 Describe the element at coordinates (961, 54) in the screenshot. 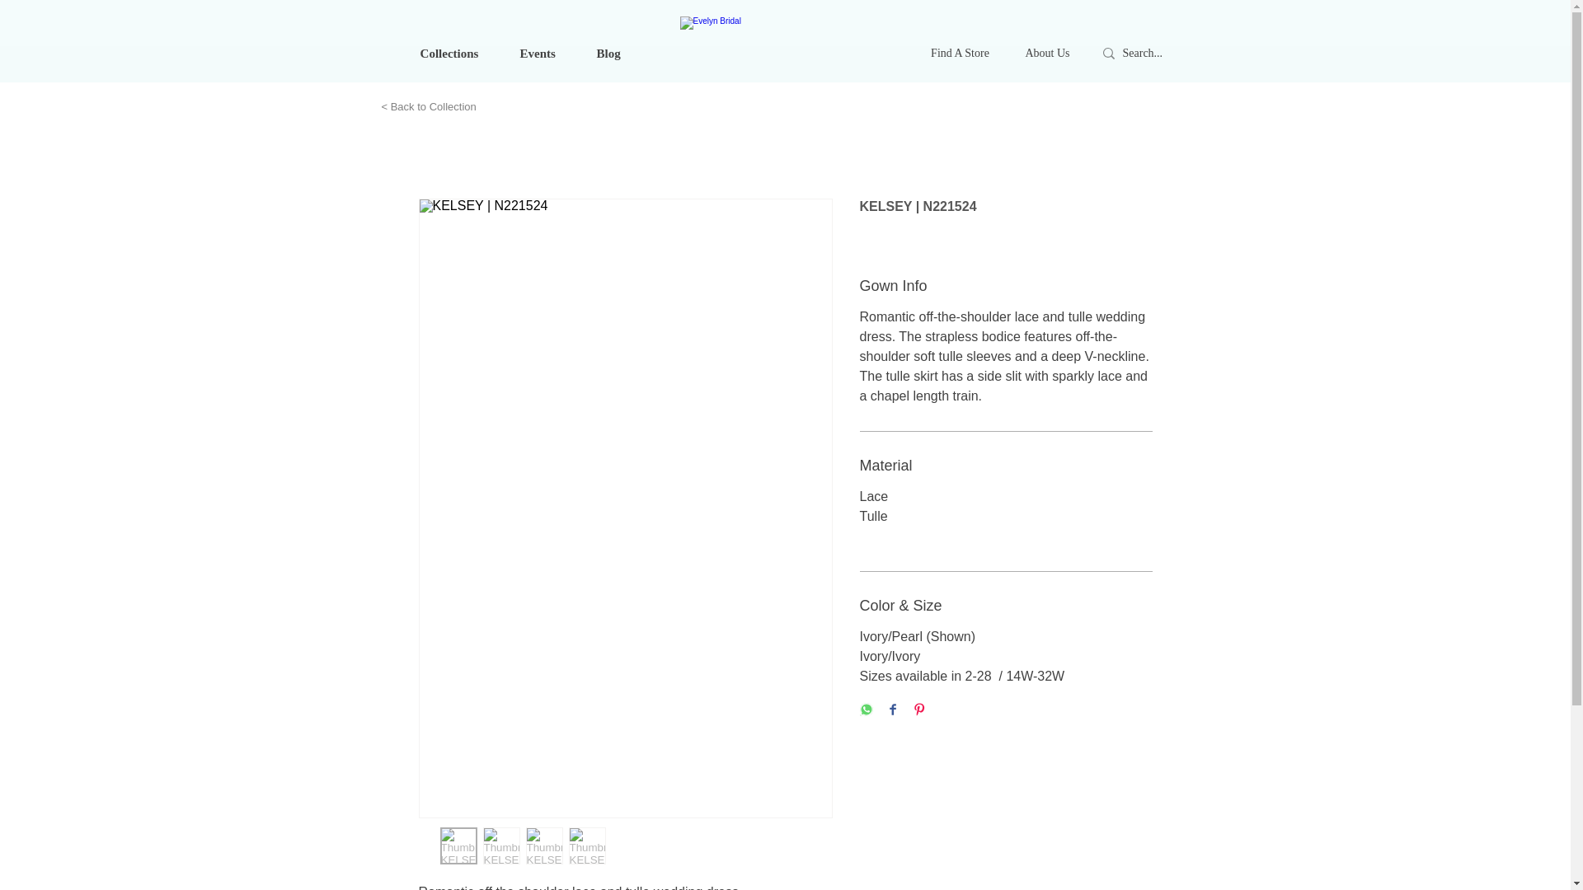

I see `Find A Store` at that location.